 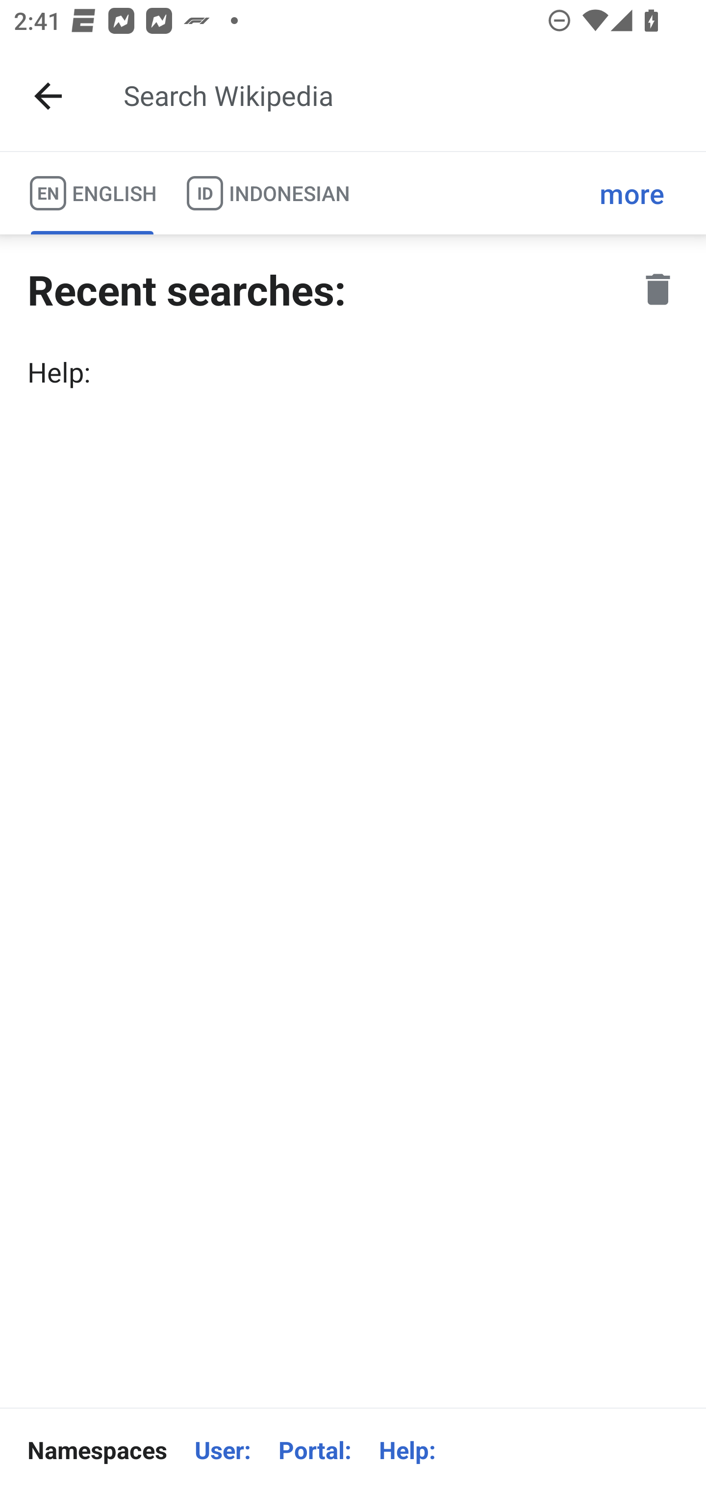 What do you see at coordinates (407, 1450) in the screenshot?
I see `Help:` at bounding box center [407, 1450].